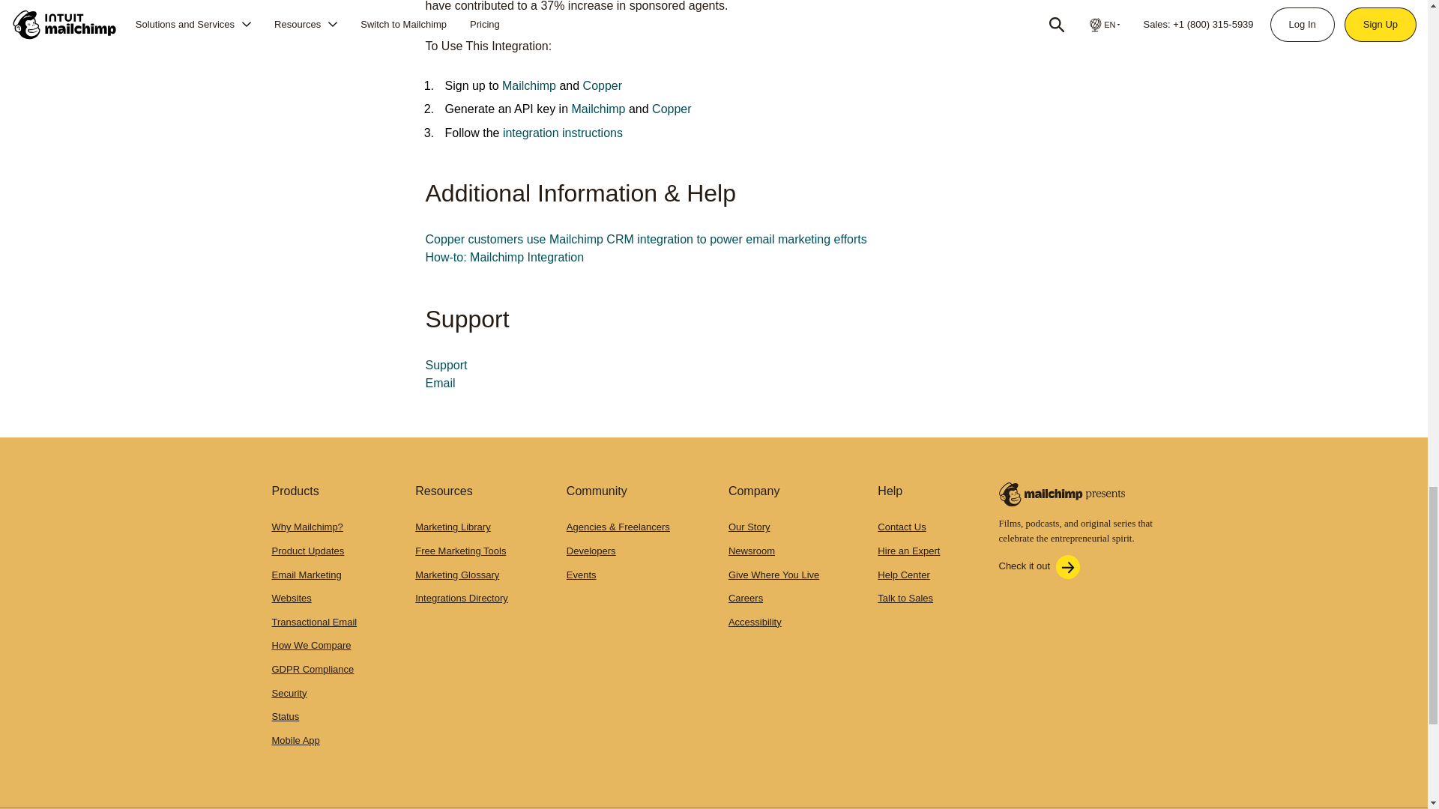 Image resolution: width=1439 pixels, height=809 pixels. I want to click on integration instructions, so click(562, 132).